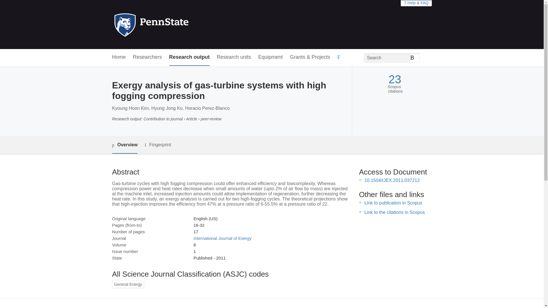  What do you see at coordinates (234, 57) in the screenshot?
I see `Research units` at bounding box center [234, 57].